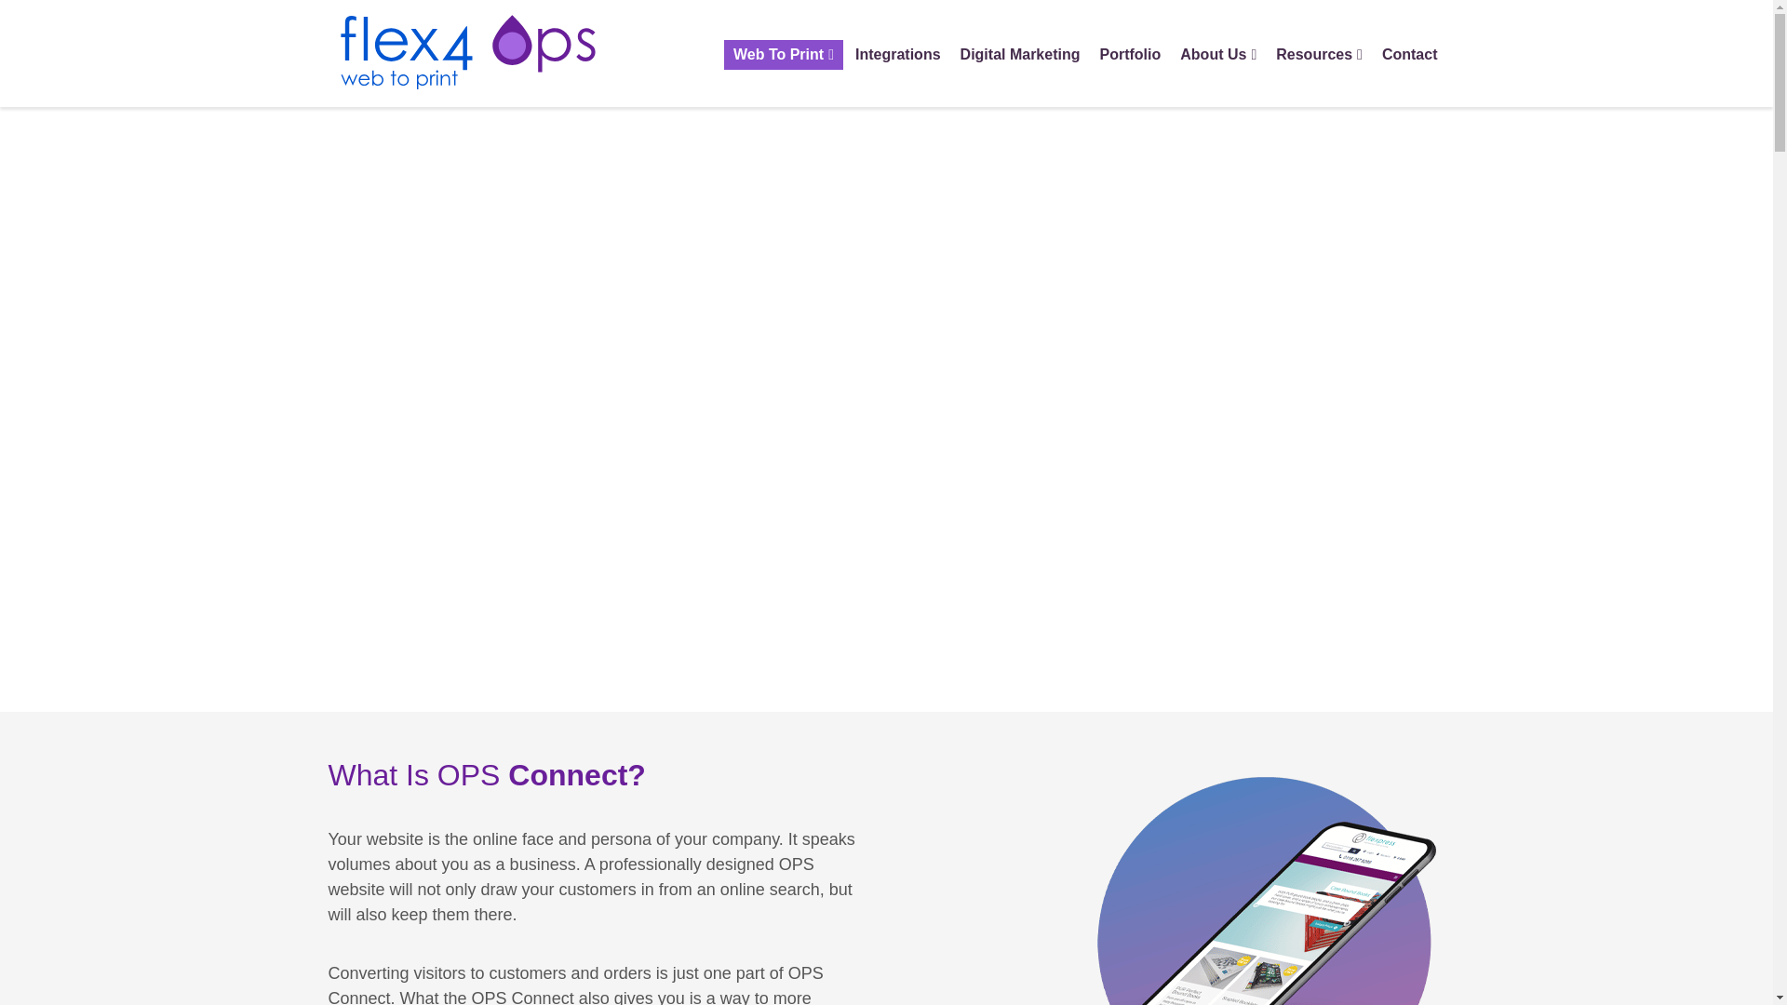  I want to click on Portfolio, so click(1130, 54).